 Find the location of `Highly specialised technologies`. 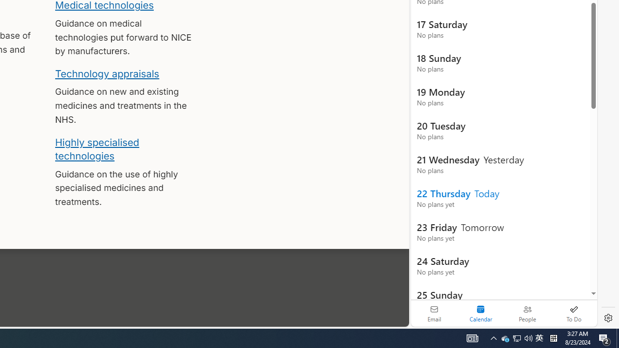

Highly specialised technologies is located at coordinates (97, 149).